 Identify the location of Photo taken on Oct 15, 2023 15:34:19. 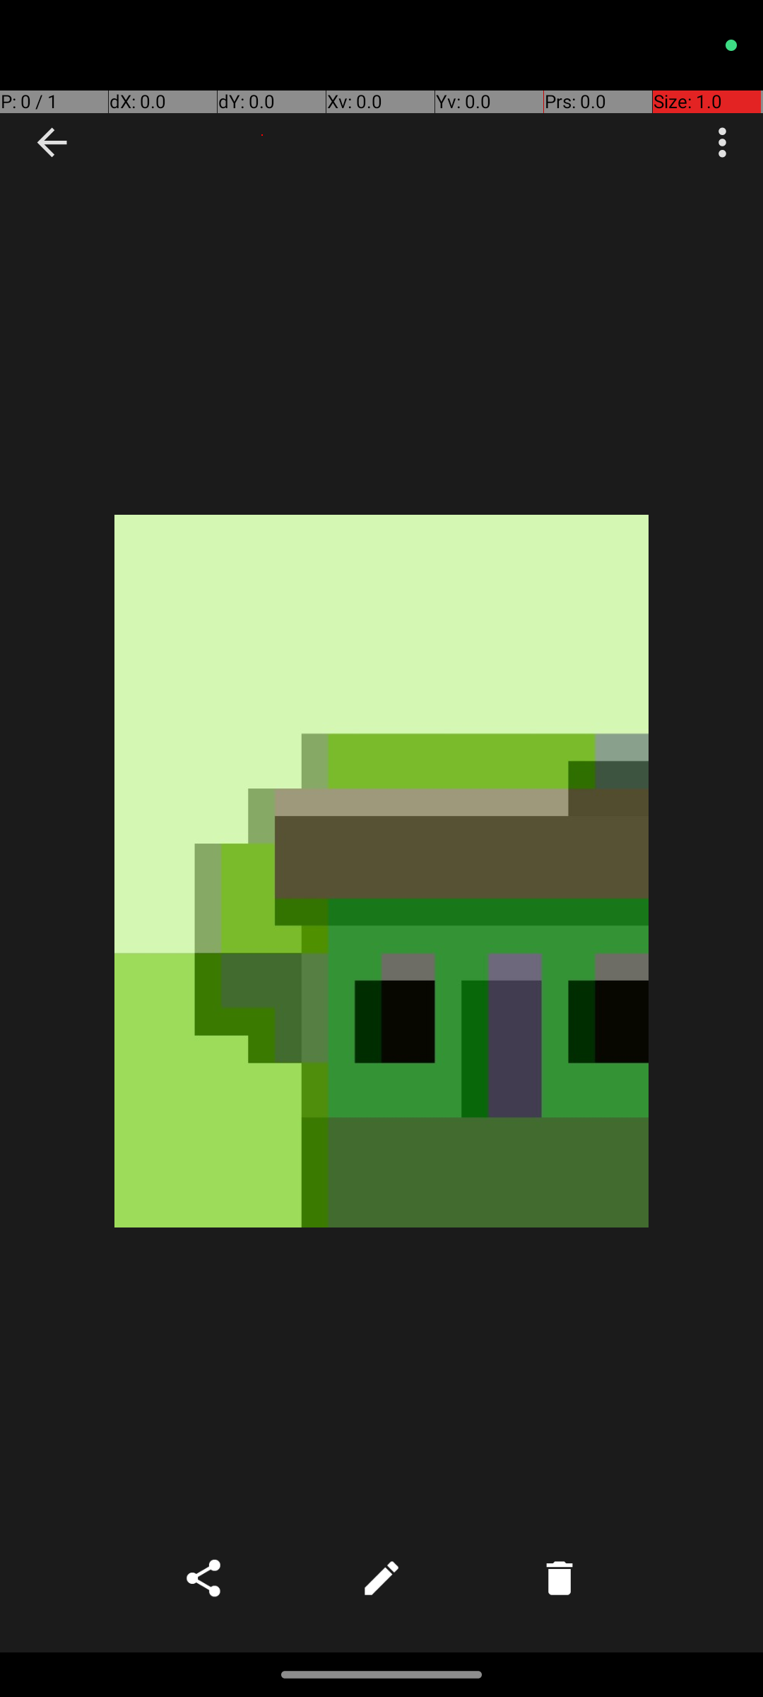
(381, 871).